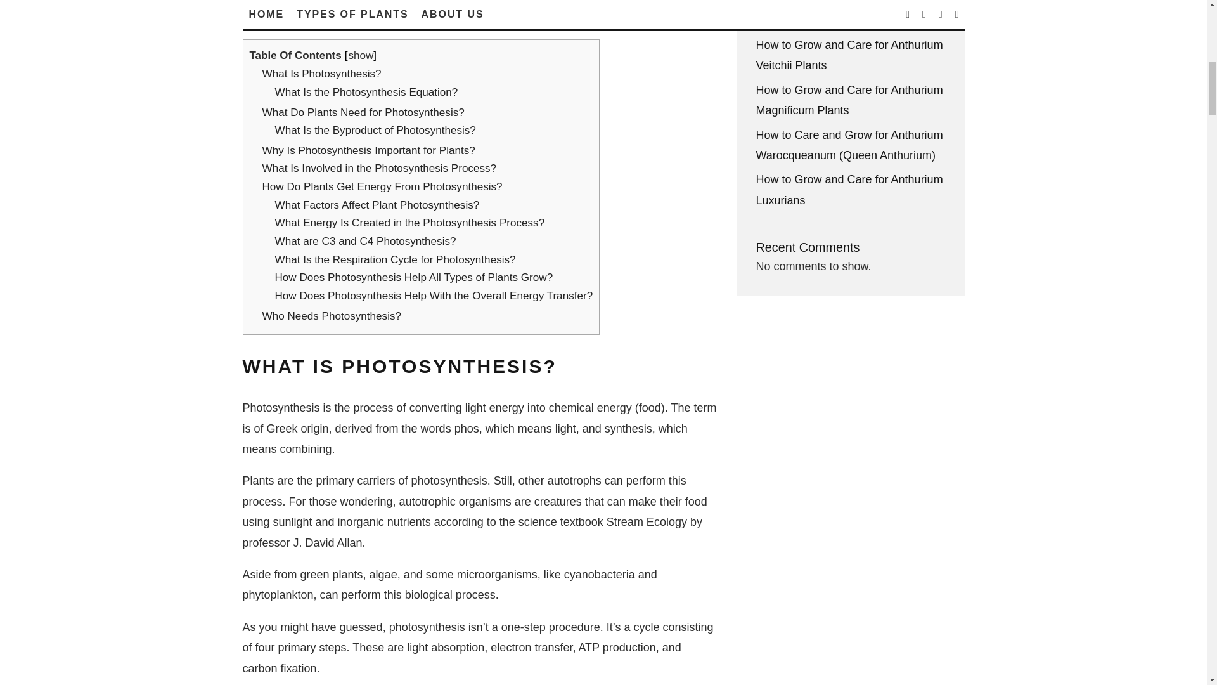  Describe the element at coordinates (377, 205) in the screenshot. I see `What Factors Affect Plant Photosynthesis?` at that location.